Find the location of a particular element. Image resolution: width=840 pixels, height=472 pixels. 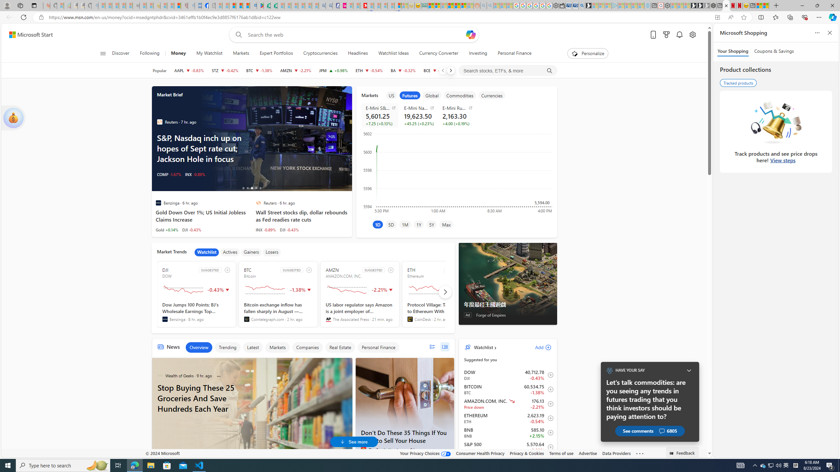

Microsoft Word - consumer-privacy address update 2.2021 is located at coordinates (274, 6).